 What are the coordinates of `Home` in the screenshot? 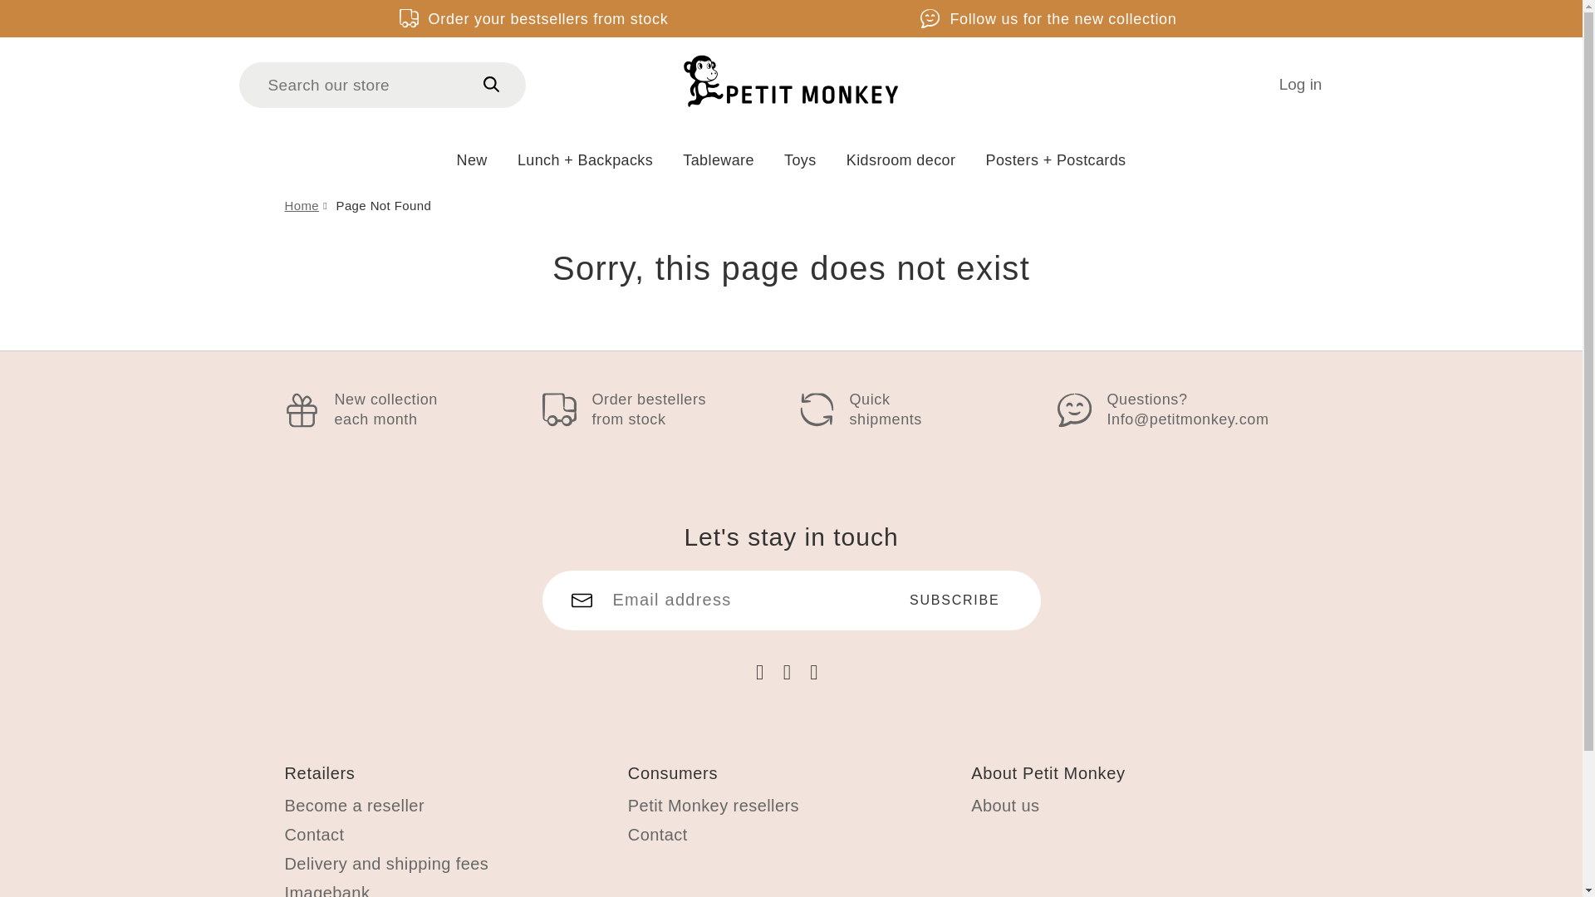 It's located at (301, 204).